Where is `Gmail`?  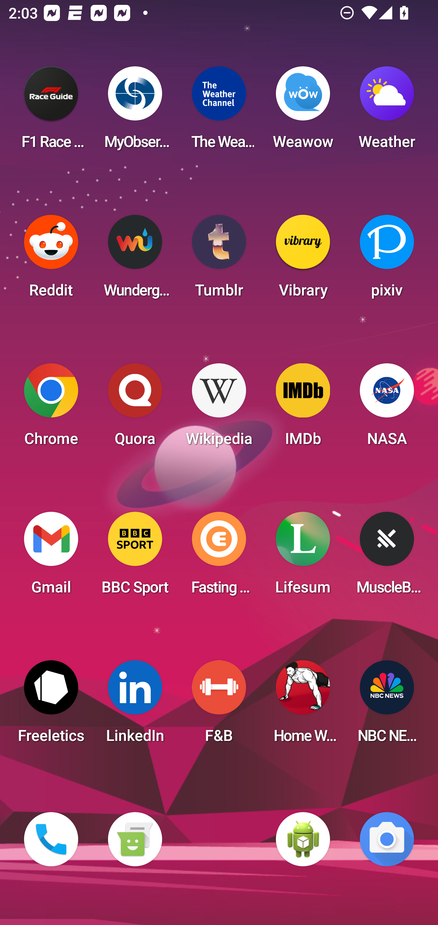 Gmail is located at coordinates (51, 557).